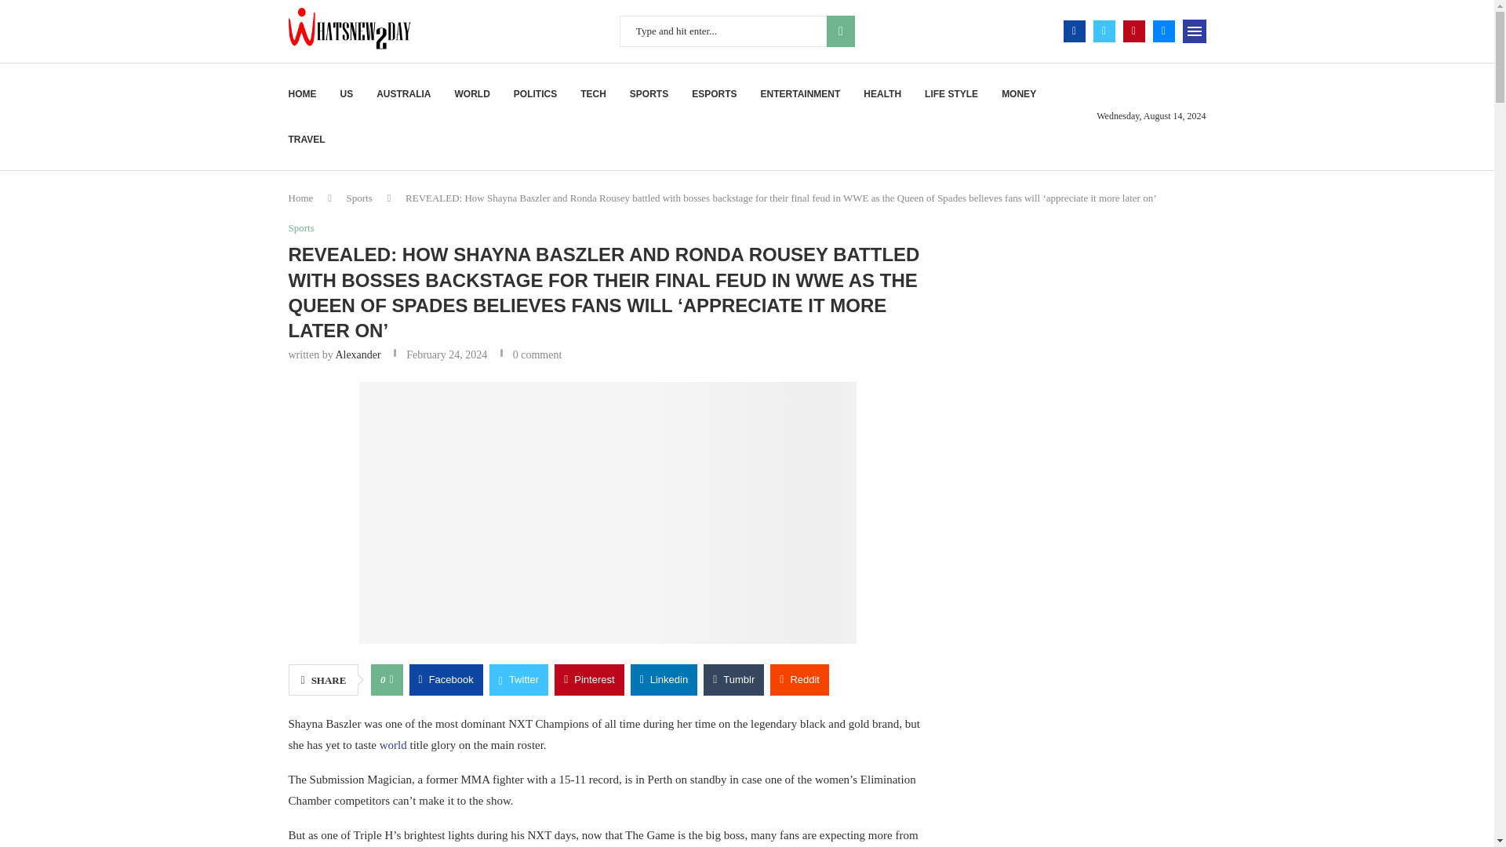 The image size is (1506, 847). Describe the element at coordinates (800, 94) in the screenshot. I see `ENTERTAINMENT` at that location.